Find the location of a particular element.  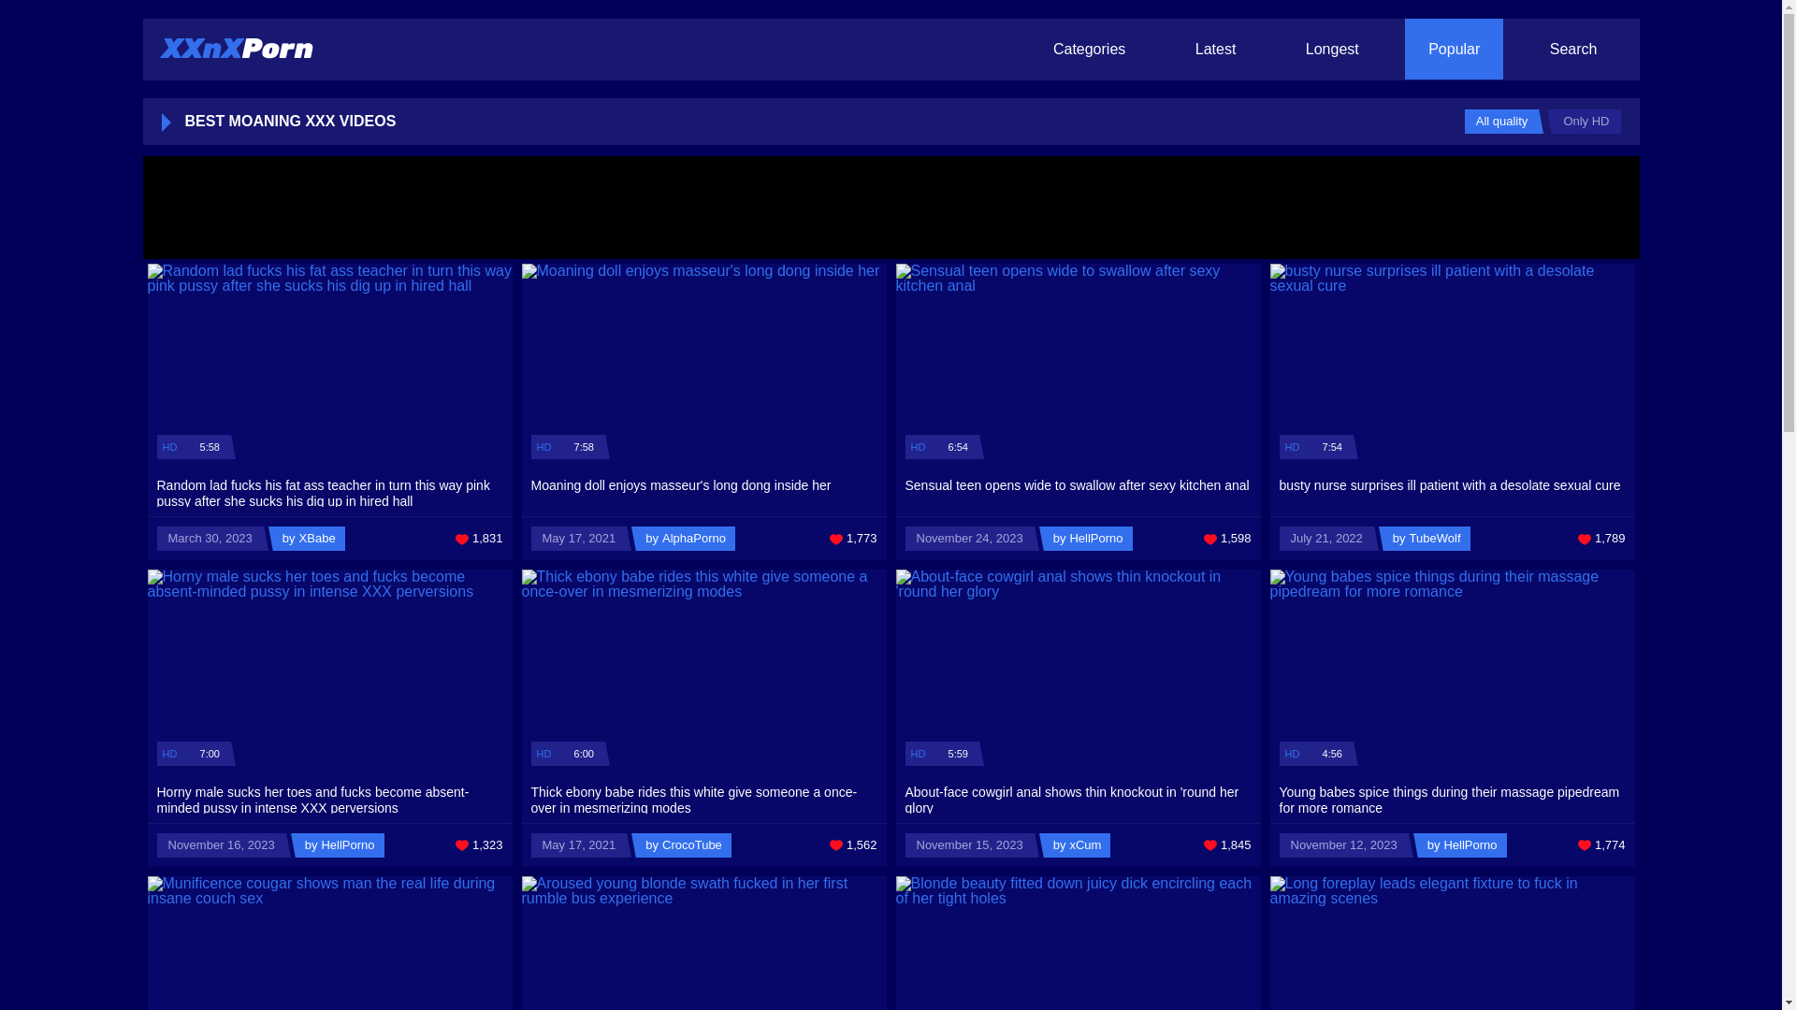

Only HD is located at coordinates (1586, 122).